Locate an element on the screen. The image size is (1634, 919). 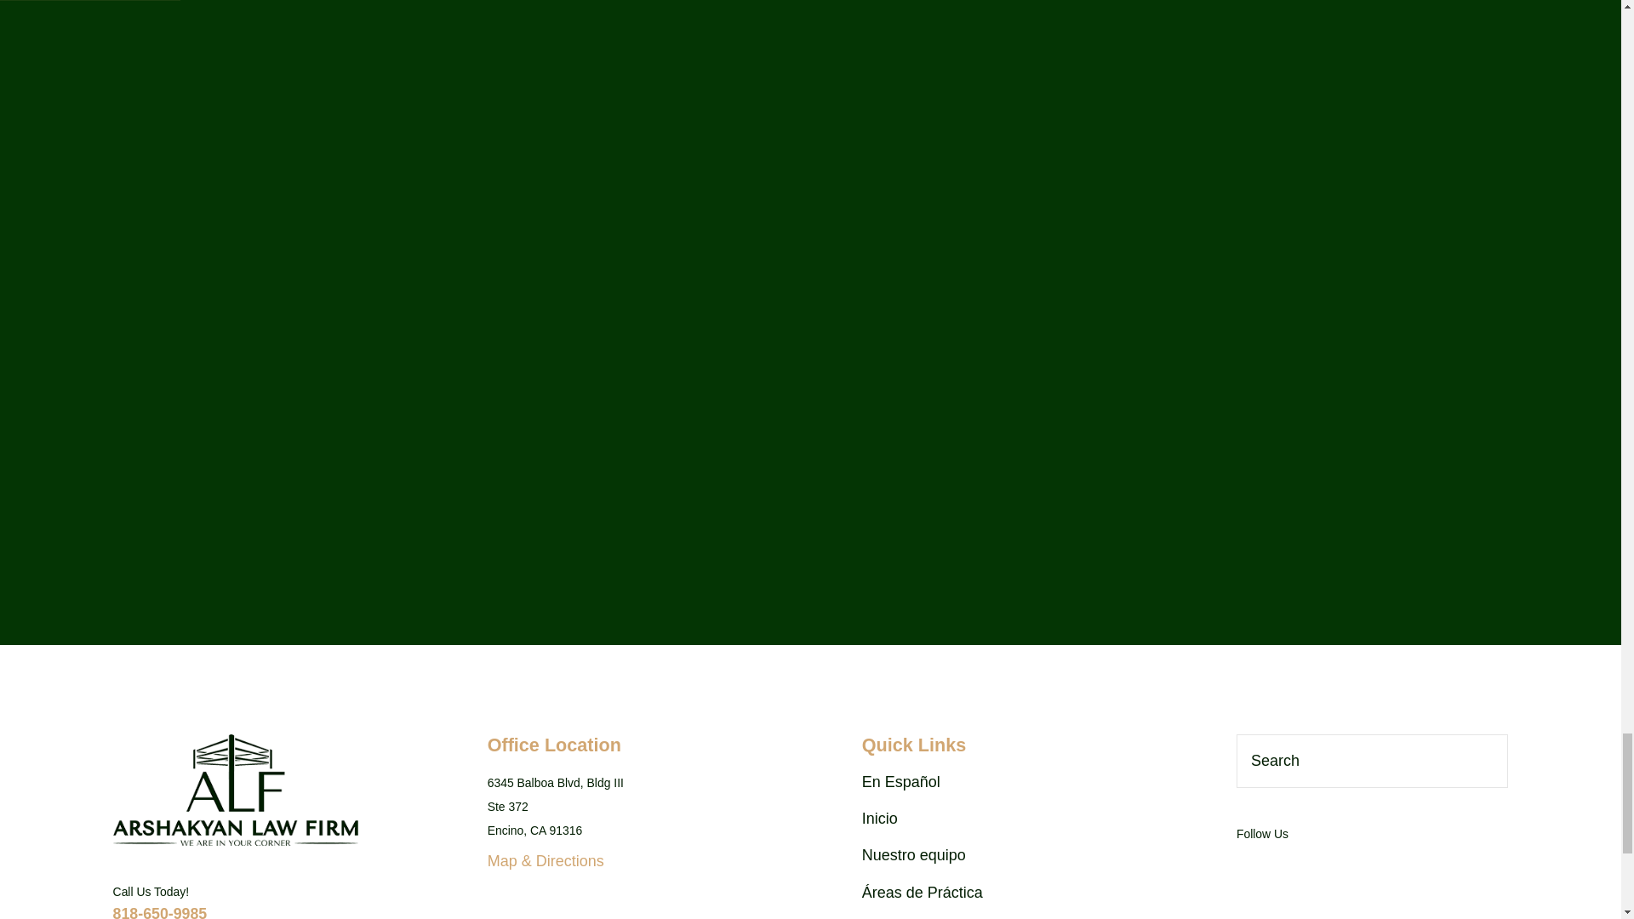
Instagram is located at coordinates (1297, 868).